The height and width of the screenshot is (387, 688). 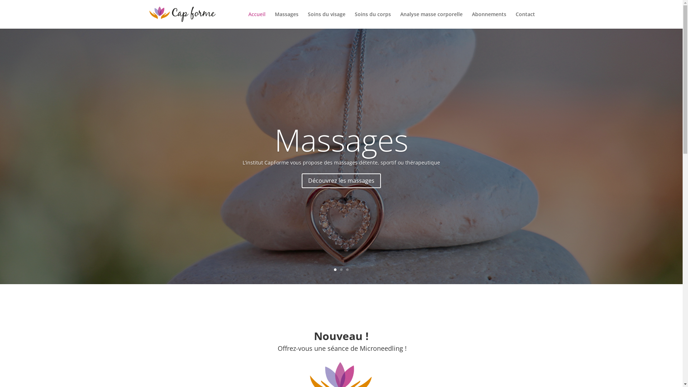 I want to click on Massages, so click(x=341, y=140).